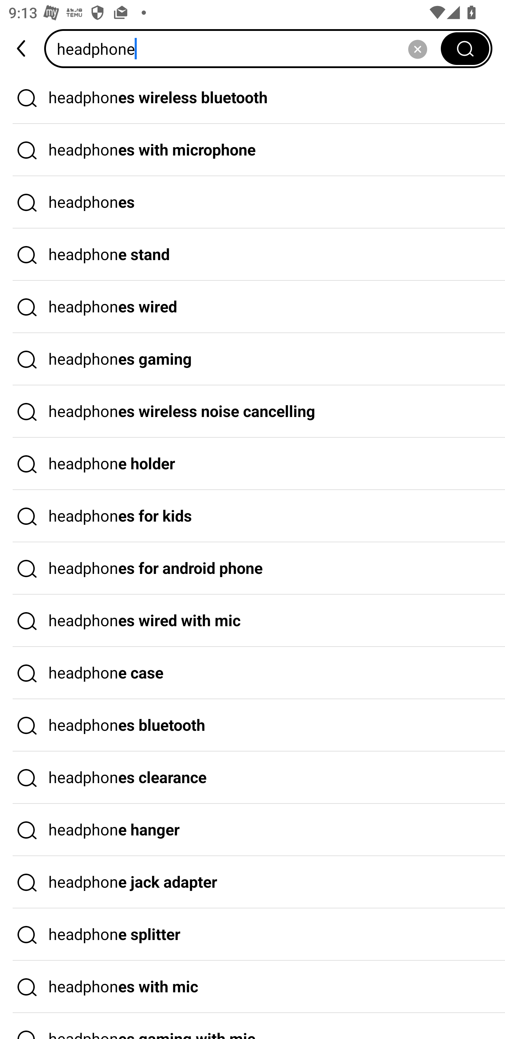 The width and height of the screenshot is (505, 1039). I want to click on headphone stand, so click(252, 254).